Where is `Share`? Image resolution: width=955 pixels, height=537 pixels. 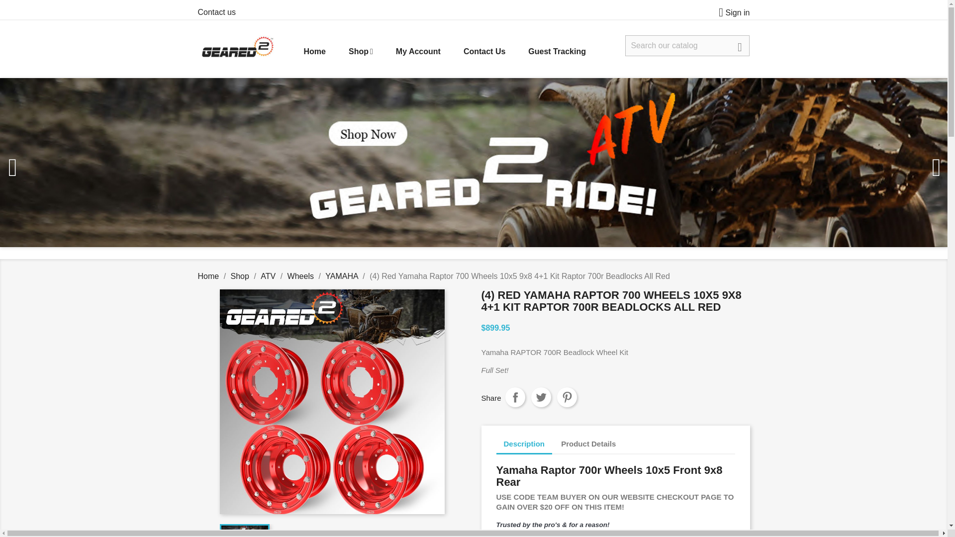 Share is located at coordinates (515, 397).